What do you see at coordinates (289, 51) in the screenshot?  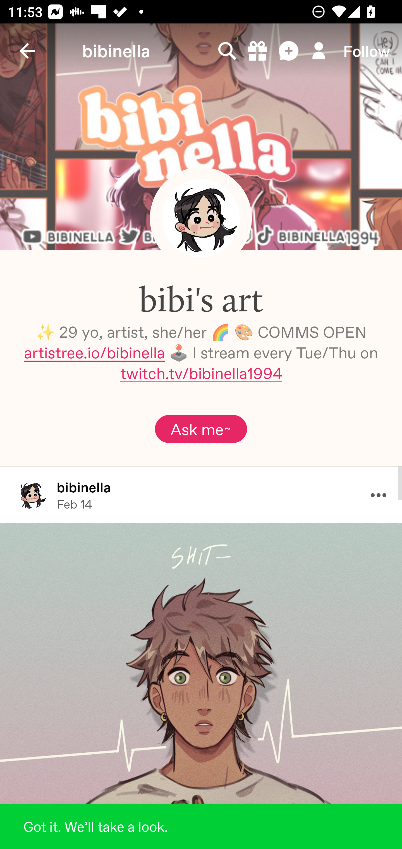 I see `Messages` at bounding box center [289, 51].